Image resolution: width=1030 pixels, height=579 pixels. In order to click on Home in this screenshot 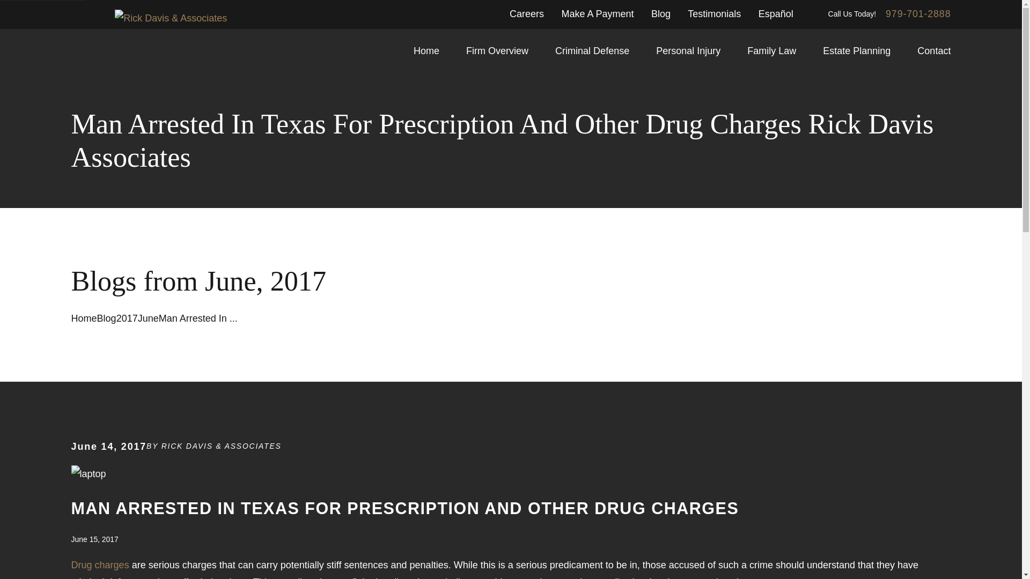, I will do `click(171, 18)`.